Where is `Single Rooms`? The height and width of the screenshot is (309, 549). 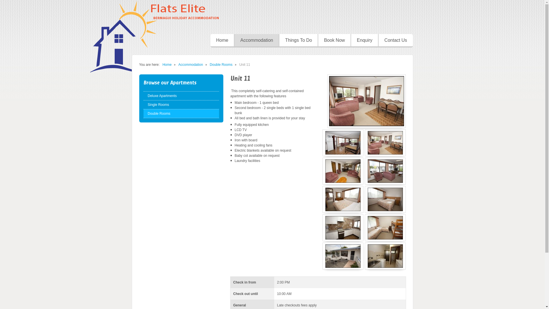 Single Rooms is located at coordinates (181, 104).